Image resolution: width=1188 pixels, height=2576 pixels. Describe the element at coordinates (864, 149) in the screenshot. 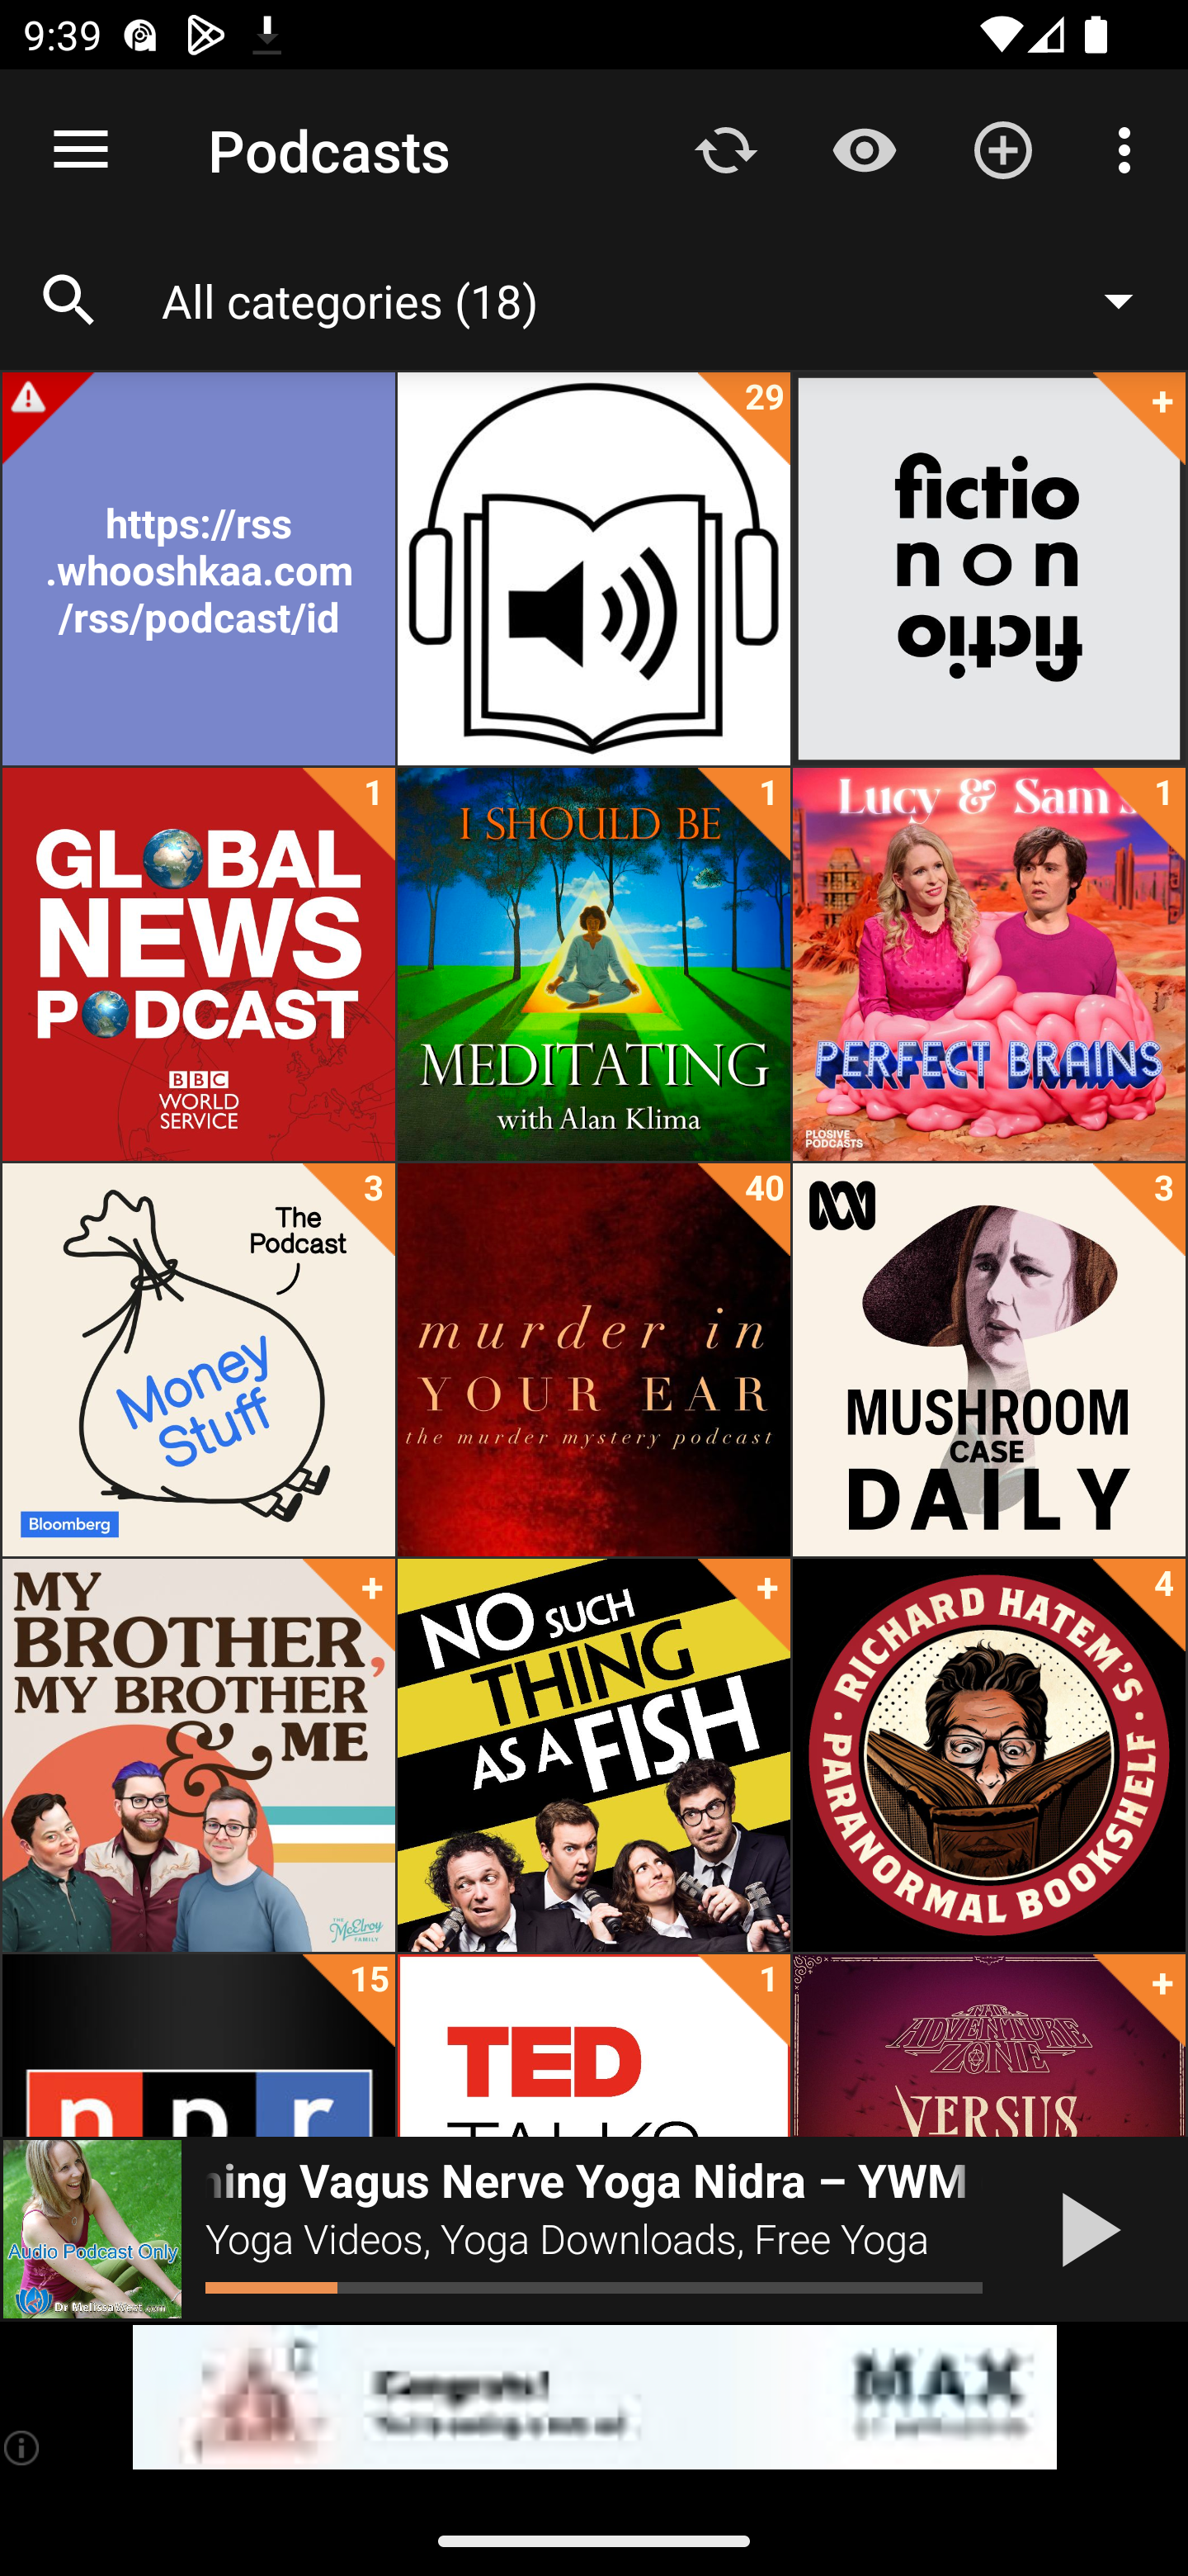

I see `Show / Hide played content` at that location.